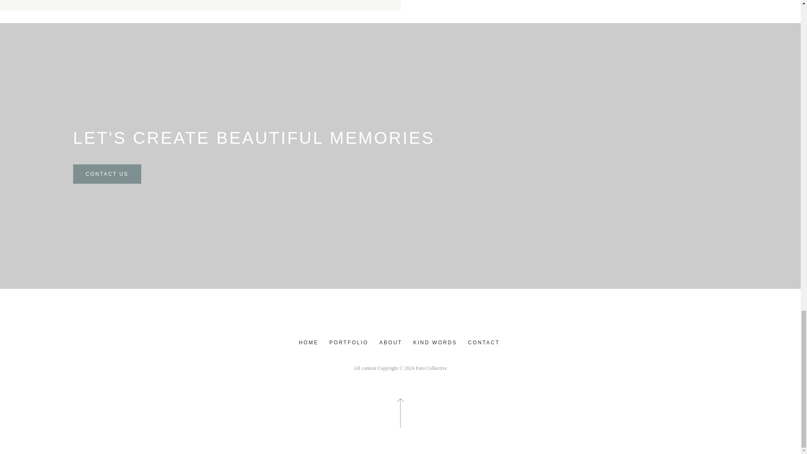 The width and height of the screenshot is (807, 454). What do you see at coordinates (107, 174) in the screenshot?
I see `CONTACT US` at bounding box center [107, 174].